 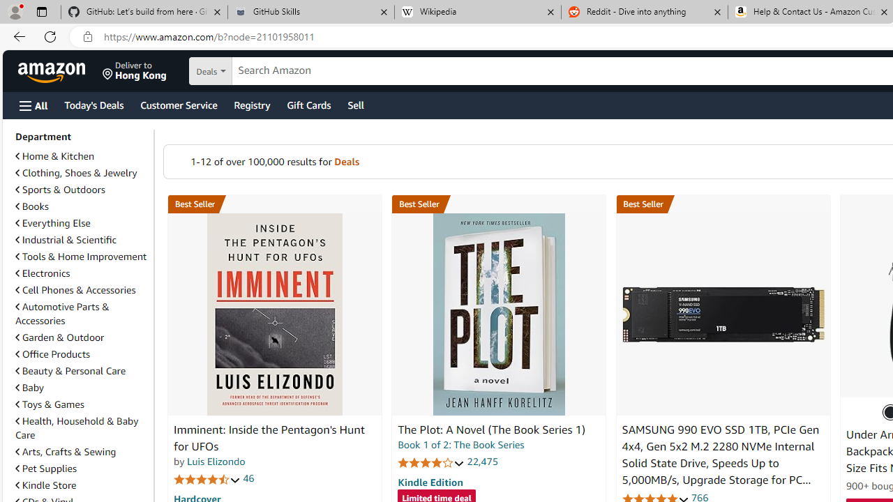 What do you see at coordinates (82, 404) in the screenshot?
I see `Toys & Games` at bounding box center [82, 404].